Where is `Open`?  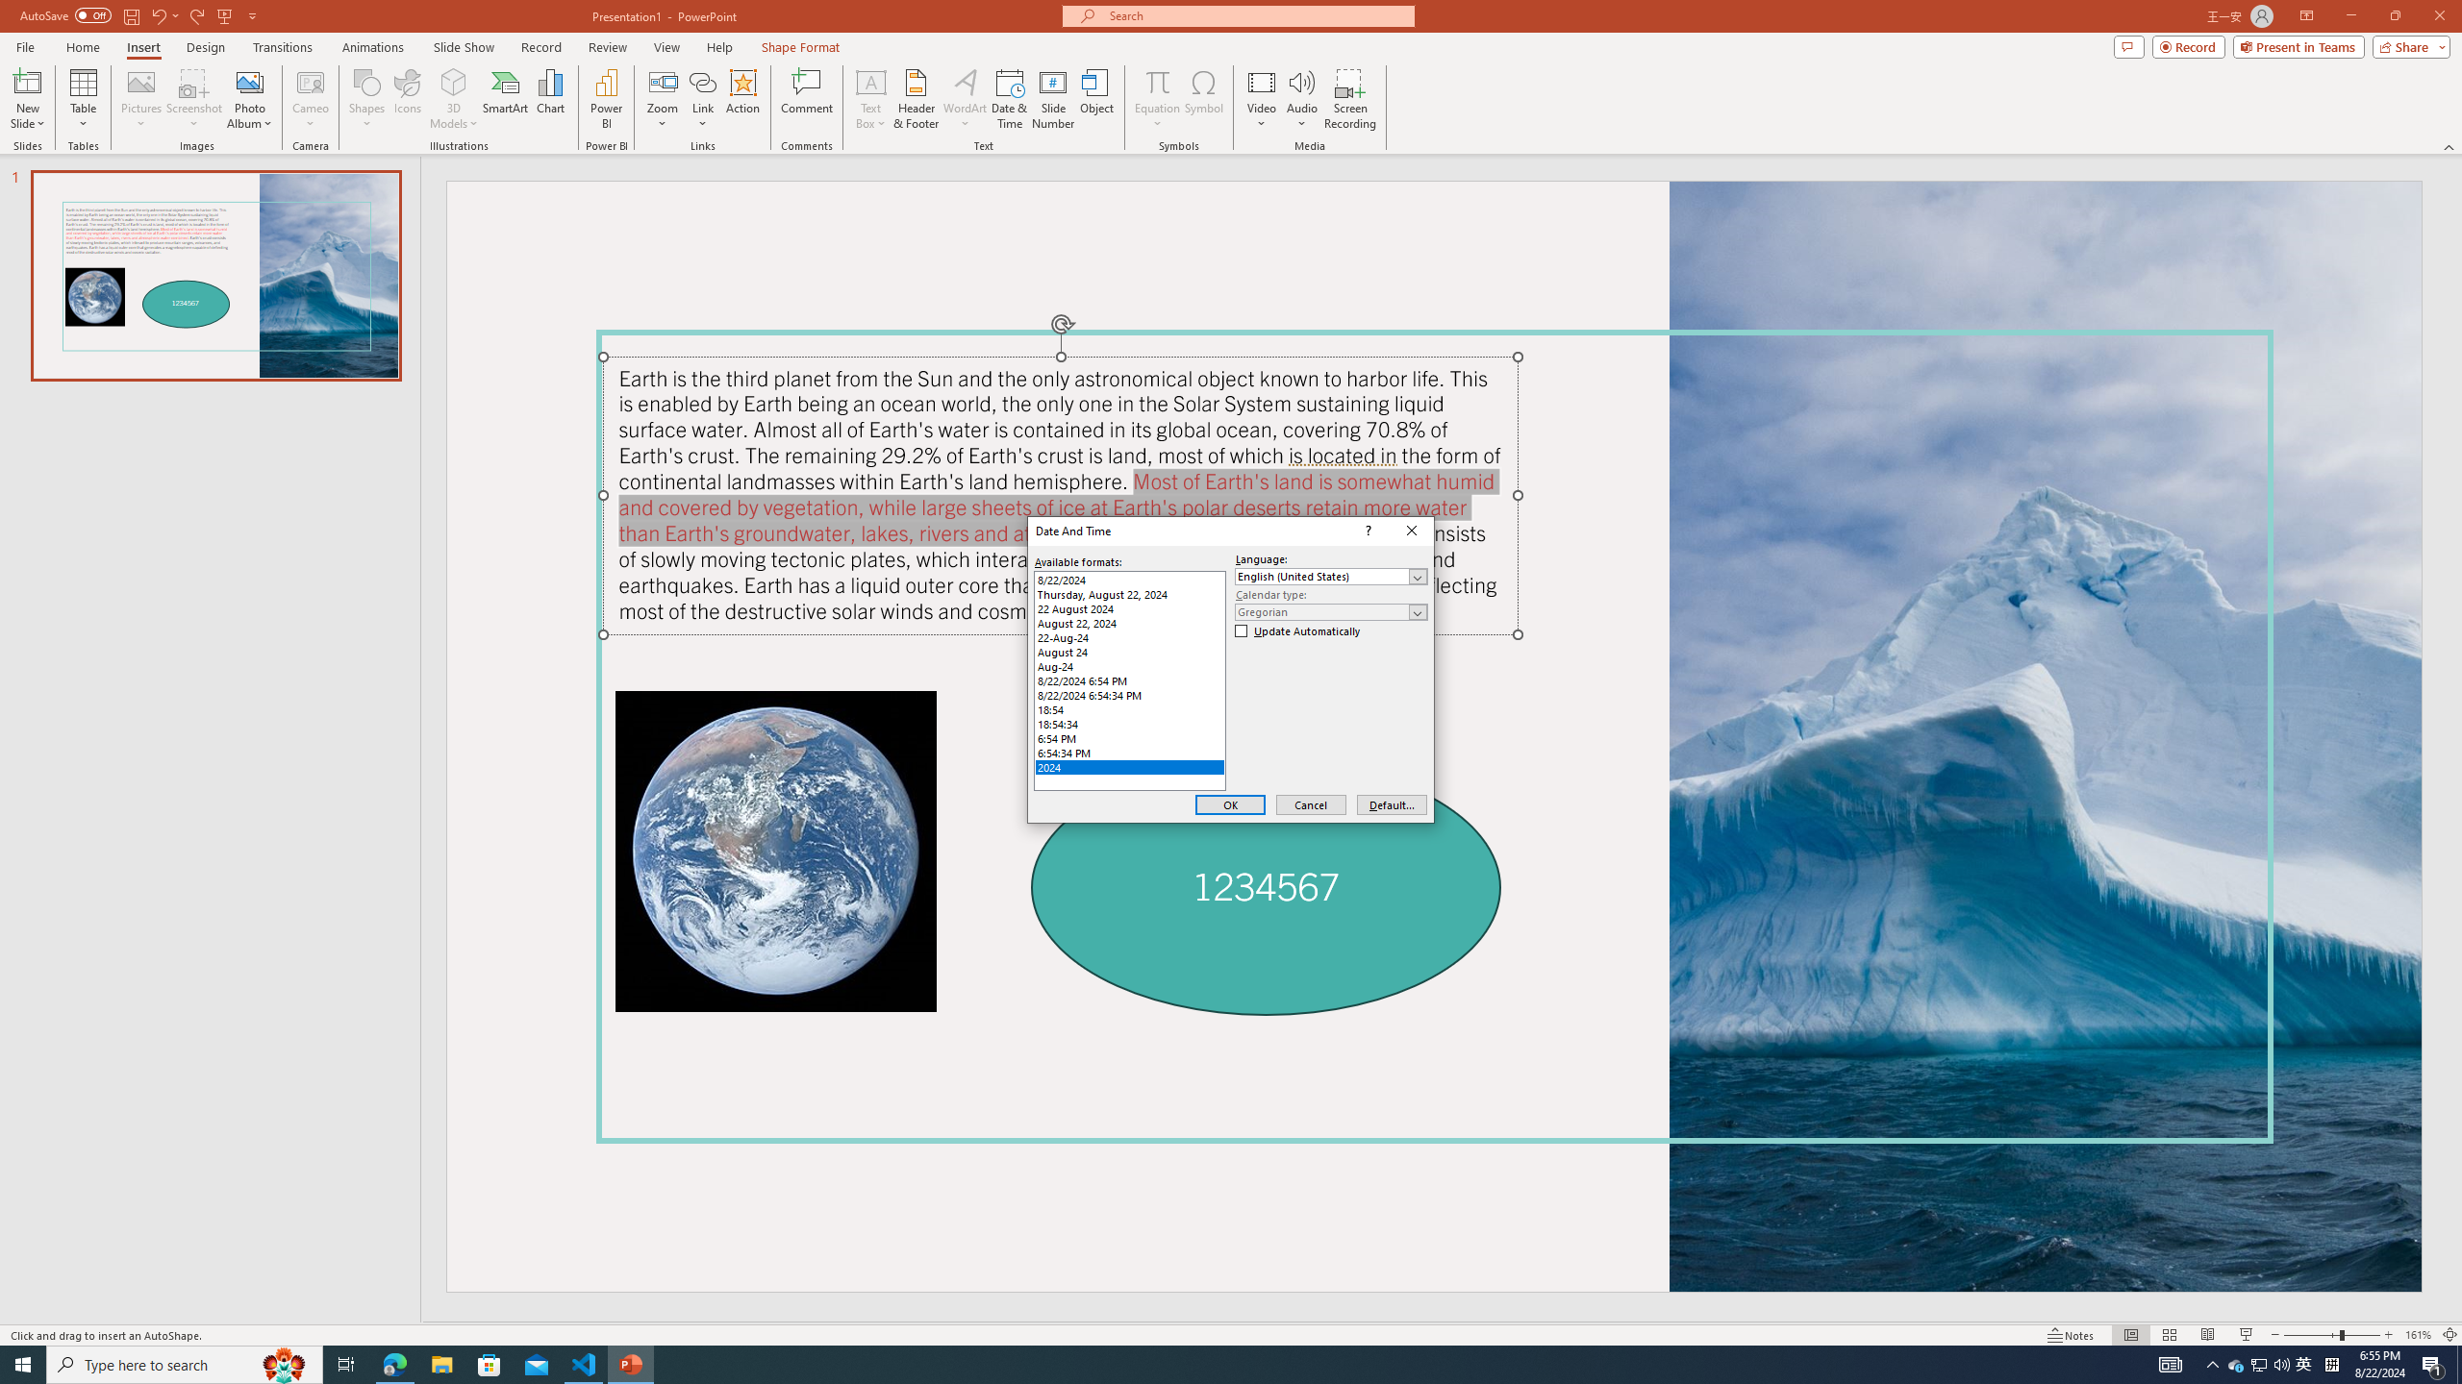
Open is located at coordinates (1418, 612).